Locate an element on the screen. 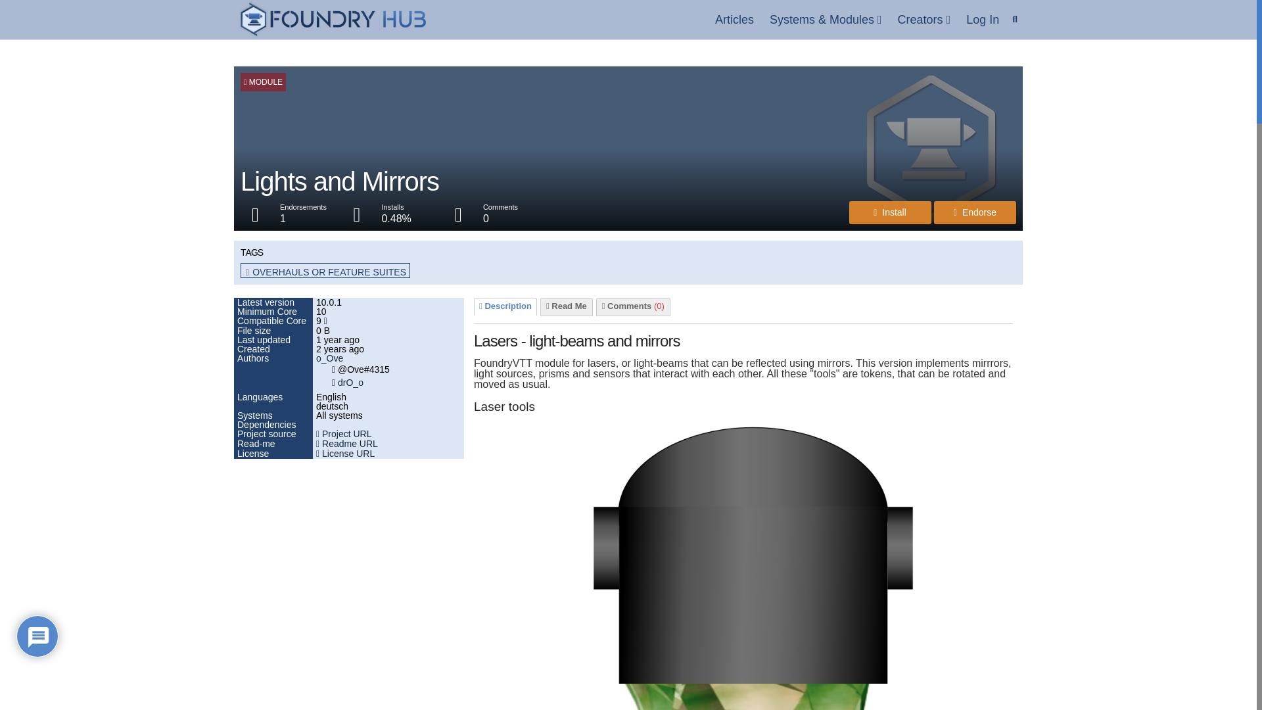 This screenshot has width=1262, height=710. Description is located at coordinates (505, 306).